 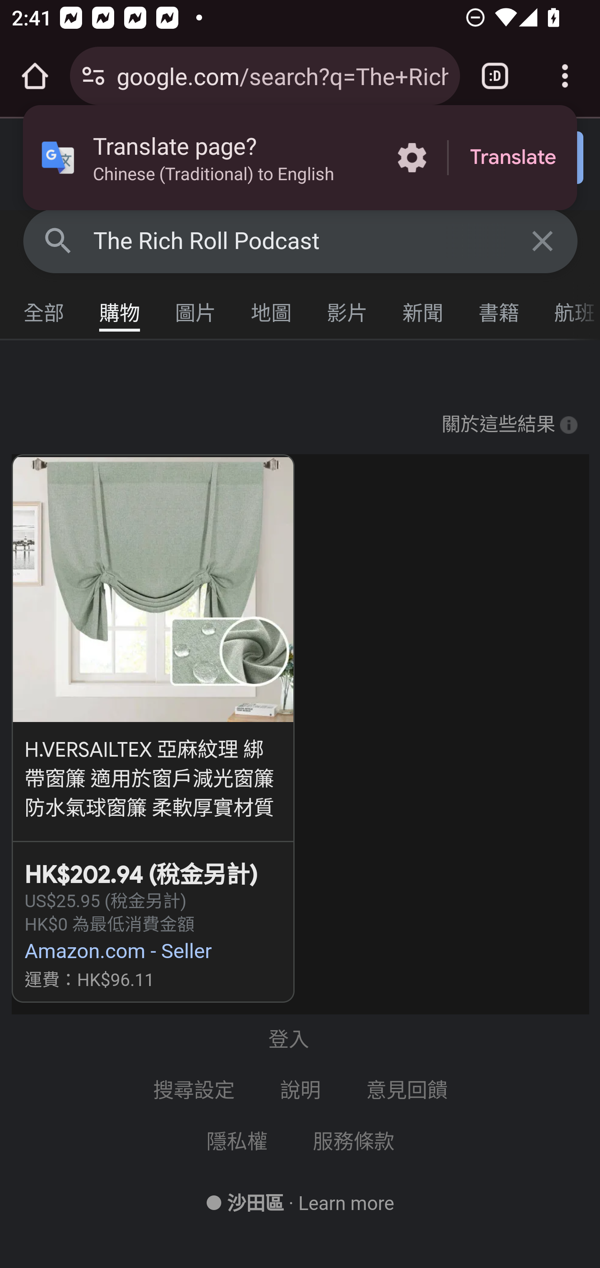 What do you see at coordinates (423, 309) in the screenshot?
I see `新聞` at bounding box center [423, 309].